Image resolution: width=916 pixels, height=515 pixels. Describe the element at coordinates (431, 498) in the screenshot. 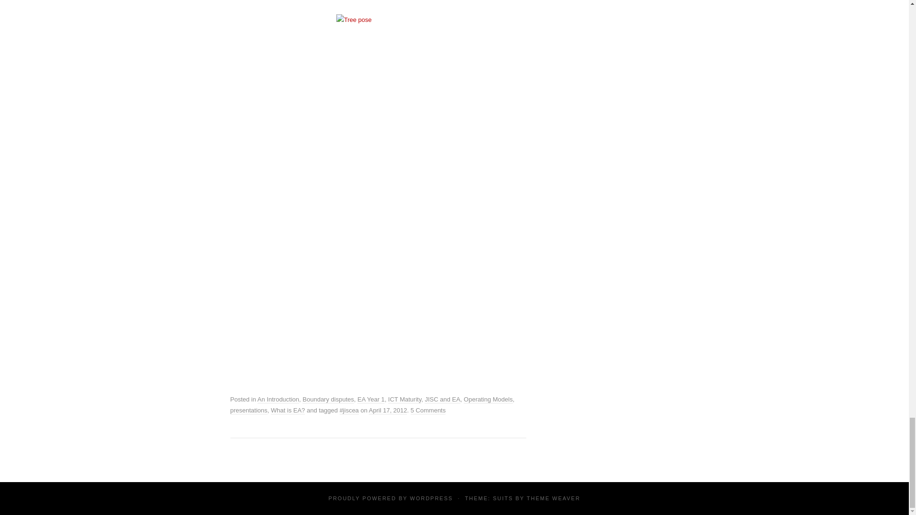

I see `Semantic Personal Publishing Platform` at that location.